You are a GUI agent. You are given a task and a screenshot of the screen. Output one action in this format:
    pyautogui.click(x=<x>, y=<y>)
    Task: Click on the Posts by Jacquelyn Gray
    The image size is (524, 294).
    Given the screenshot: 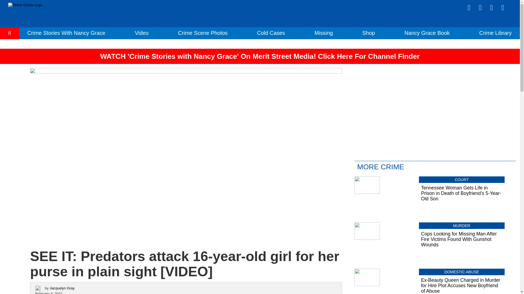 What is the action you would take?
    pyautogui.click(x=62, y=287)
    